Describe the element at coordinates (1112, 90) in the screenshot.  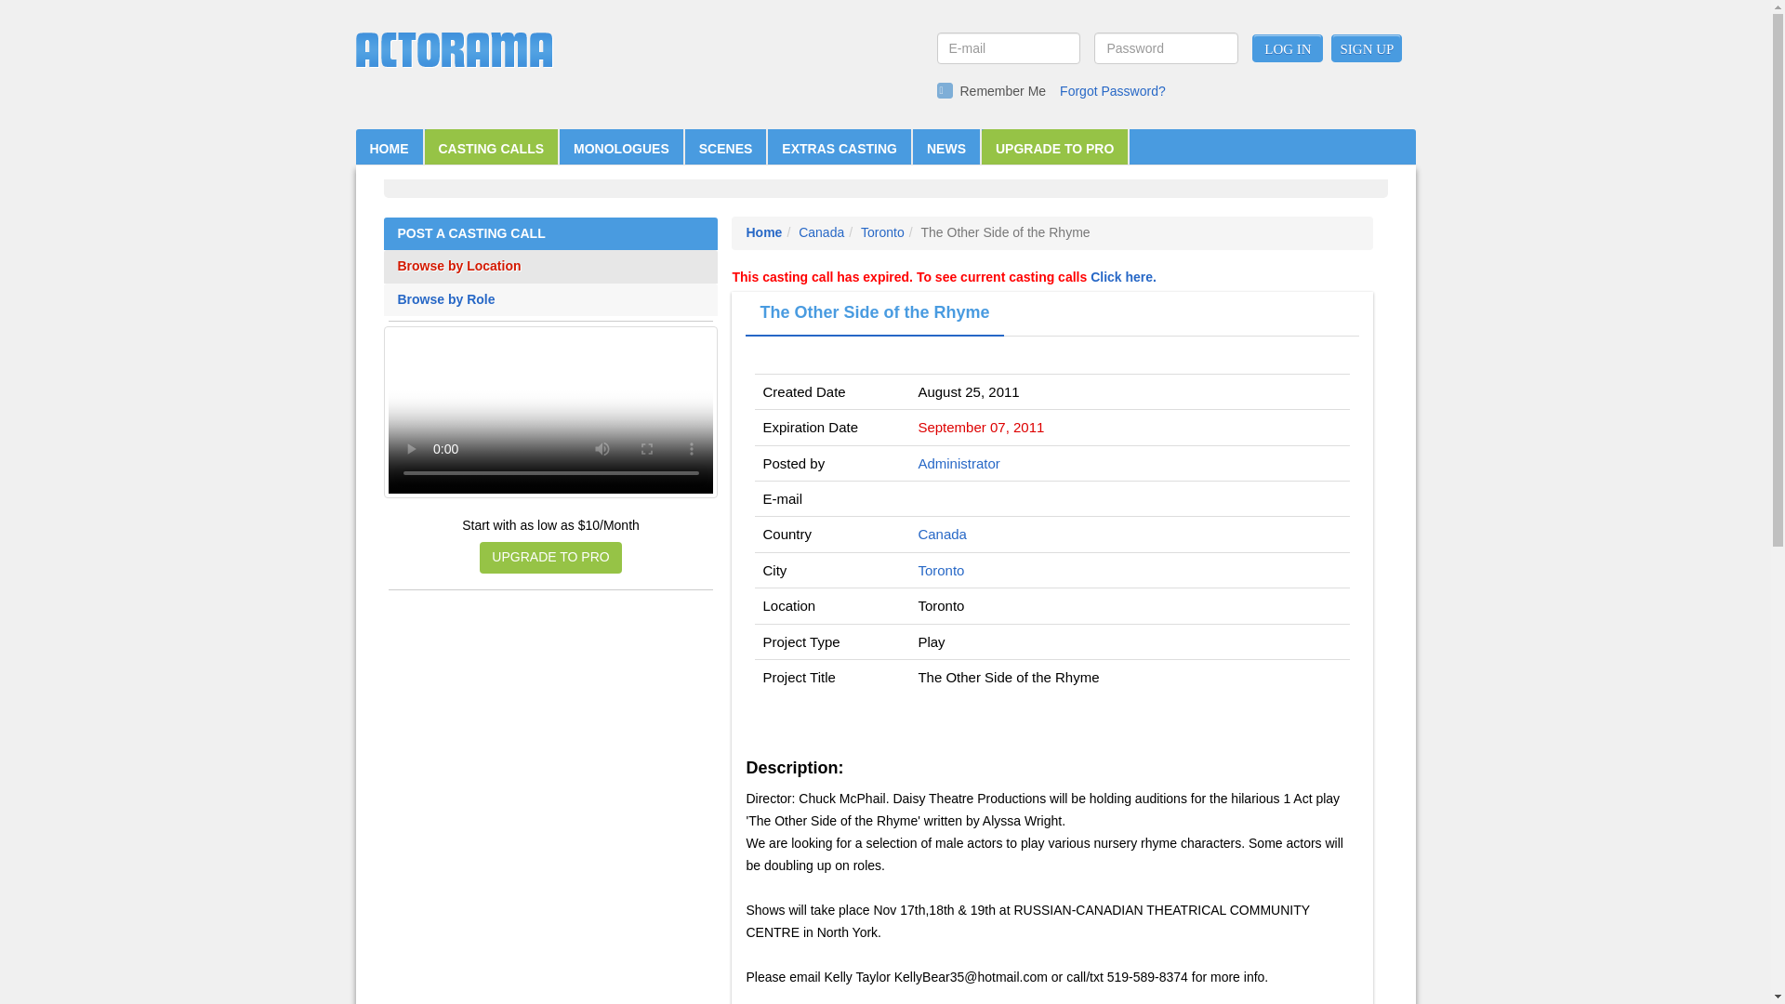
I see `Forgot Password?` at that location.